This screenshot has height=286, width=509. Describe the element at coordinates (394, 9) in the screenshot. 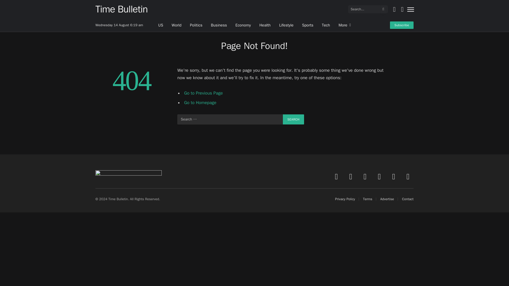

I see `Switch to Light Design.` at that location.